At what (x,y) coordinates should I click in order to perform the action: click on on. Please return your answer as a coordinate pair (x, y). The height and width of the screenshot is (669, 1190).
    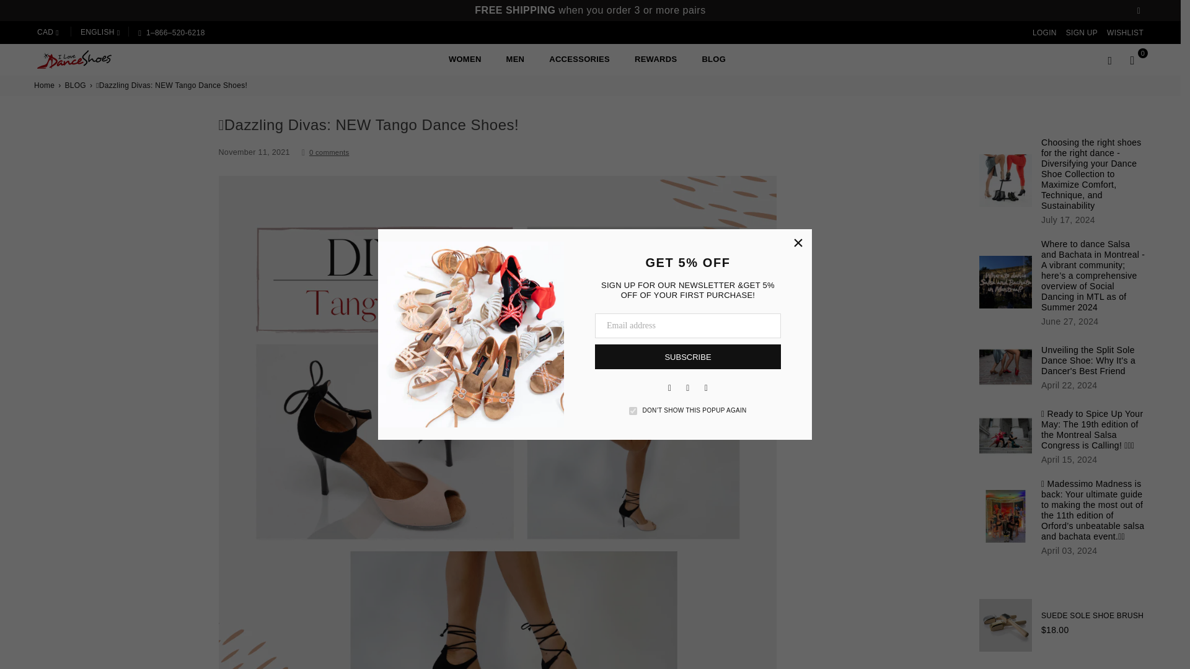
    Looking at the image, I should click on (633, 410).